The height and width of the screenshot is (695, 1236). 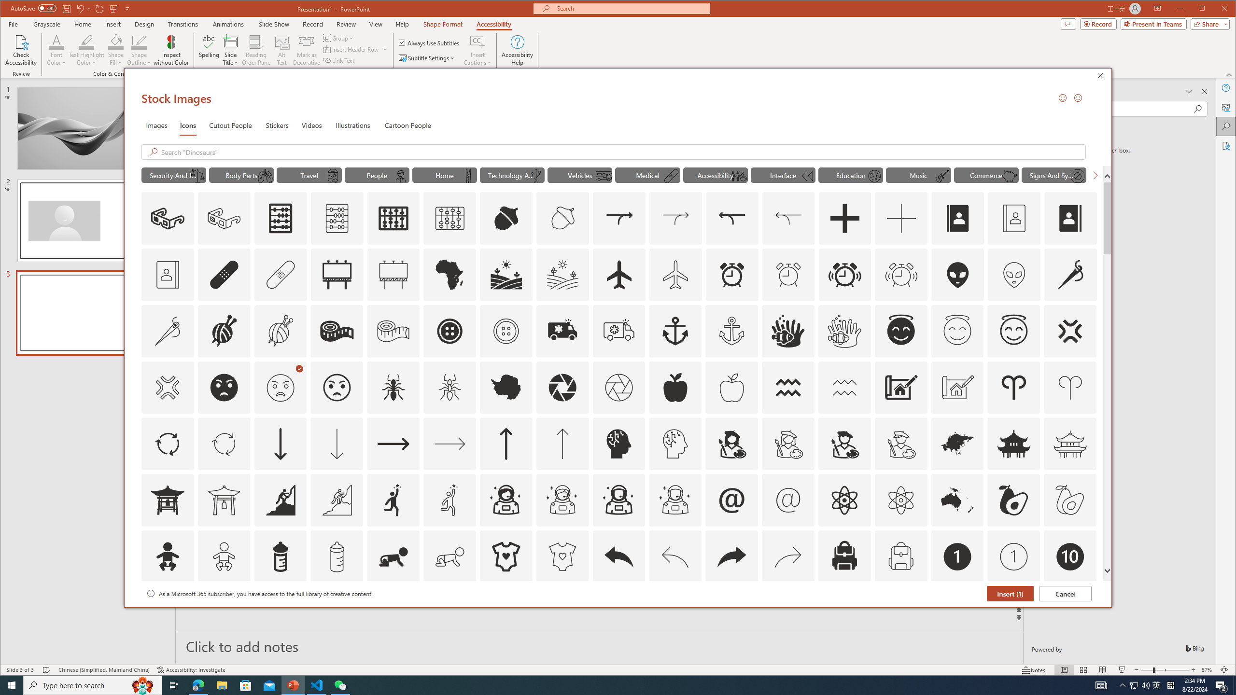 What do you see at coordinates (958, 218) in the screenshot?
I see `AutomationID: Icons_AddressBook_LTR` at bounding box center [958, 218].